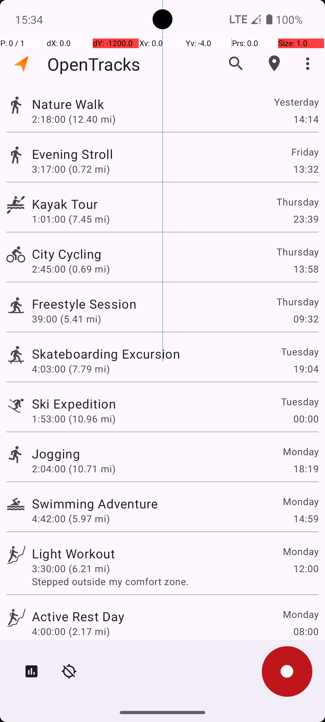 The width and height of the screenshot is (325, 722). I want to click on 2:18:00 (12.40 mi), so click(73, 119).